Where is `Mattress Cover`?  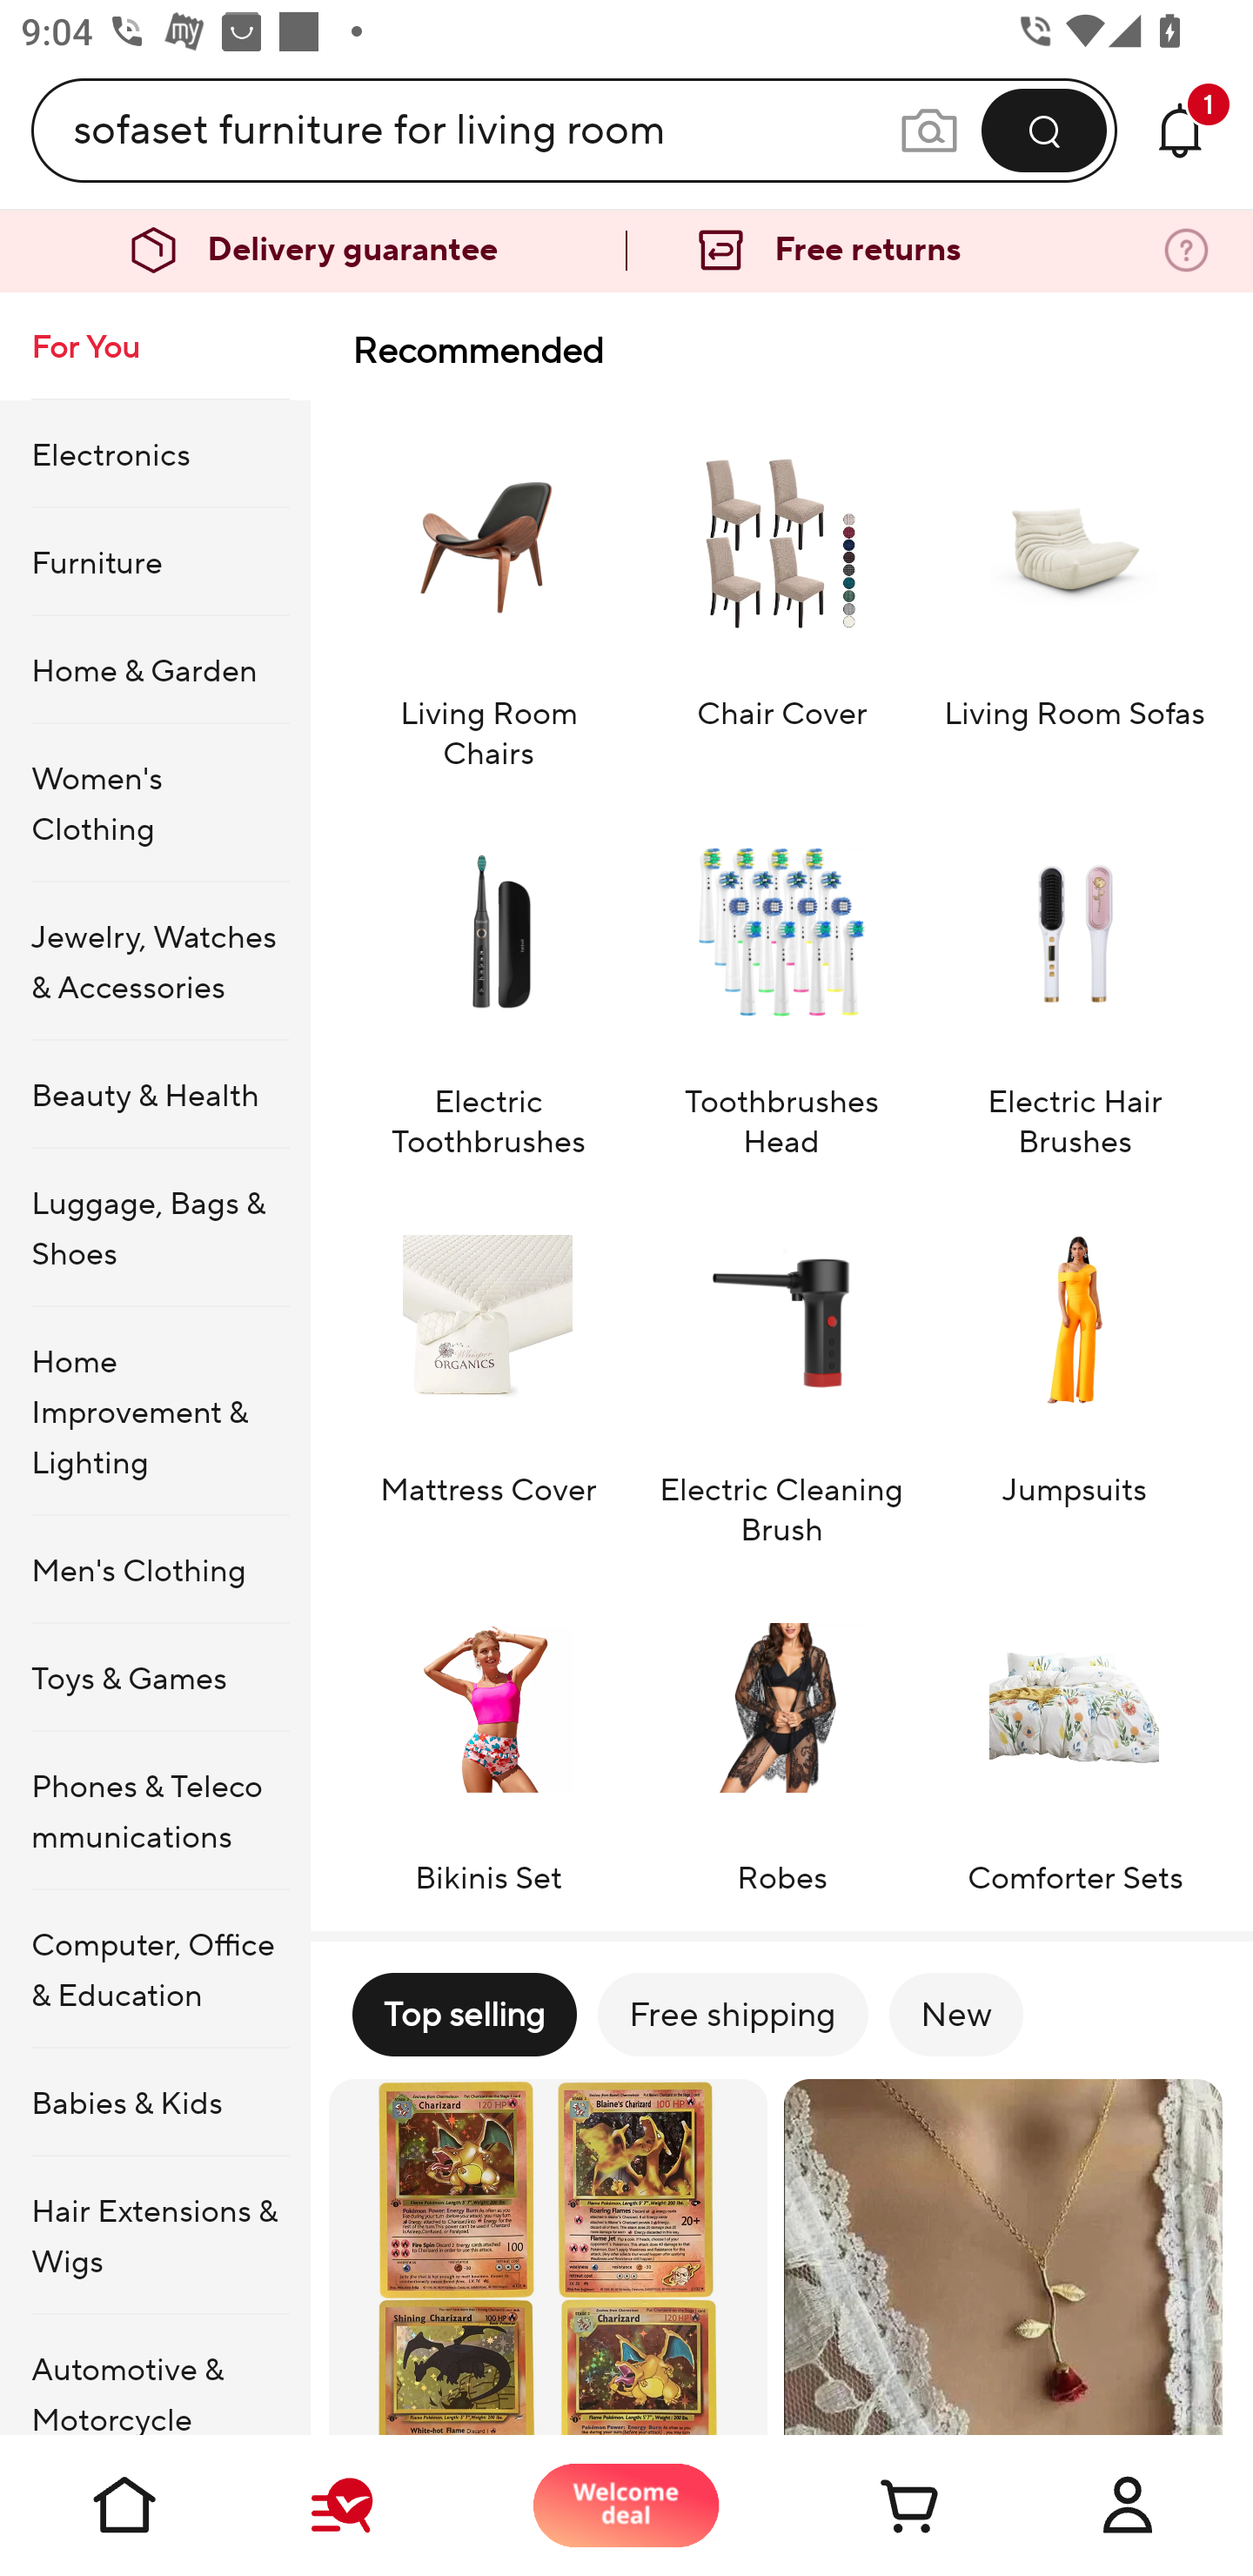
Mattress Cover is located at coordinates (487, 1367).